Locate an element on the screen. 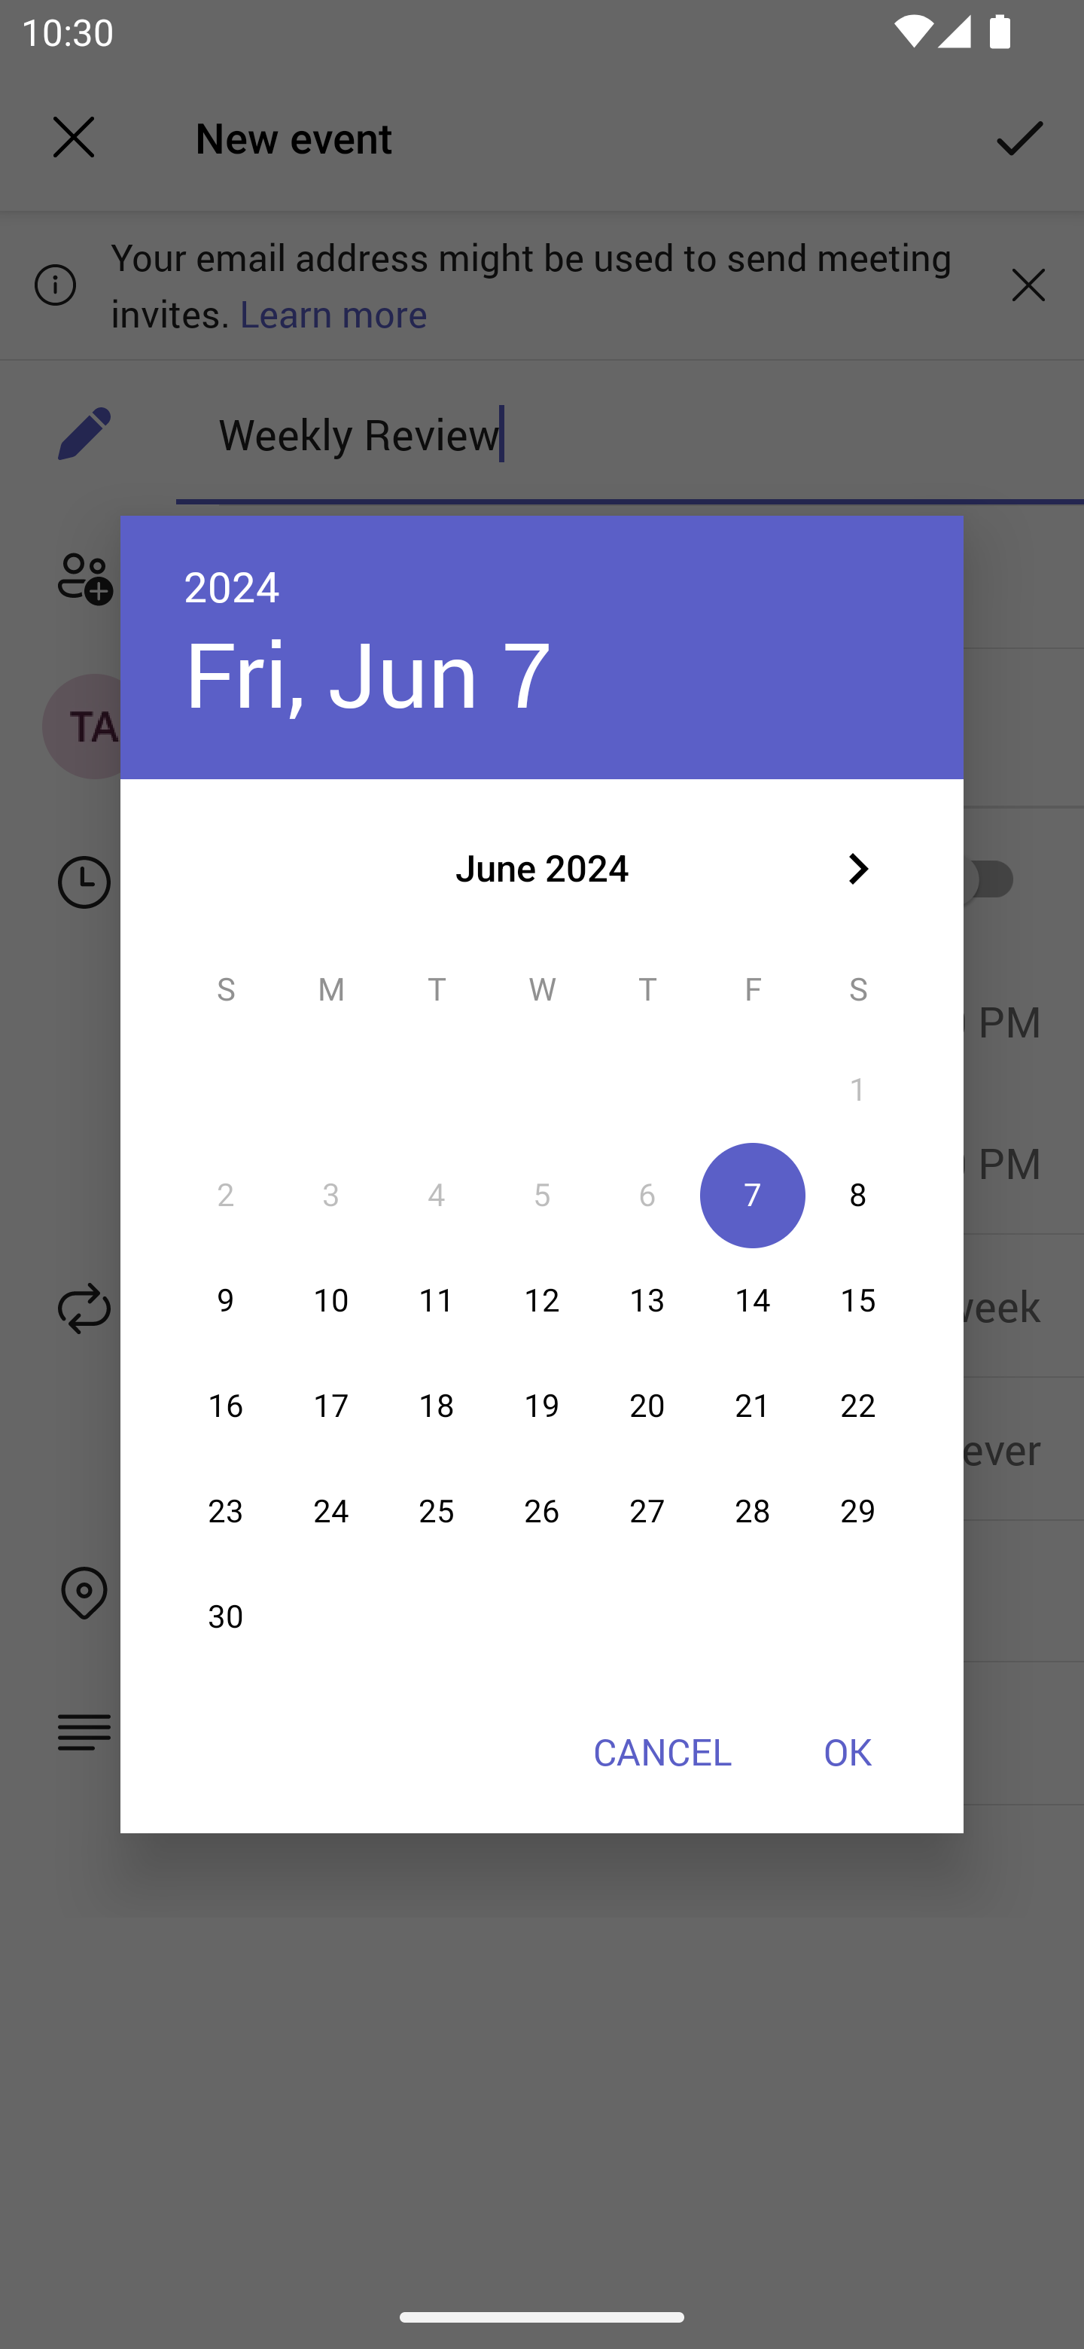 The image size is (1084, 2349). 2024 is located at coordinates (232, 586).